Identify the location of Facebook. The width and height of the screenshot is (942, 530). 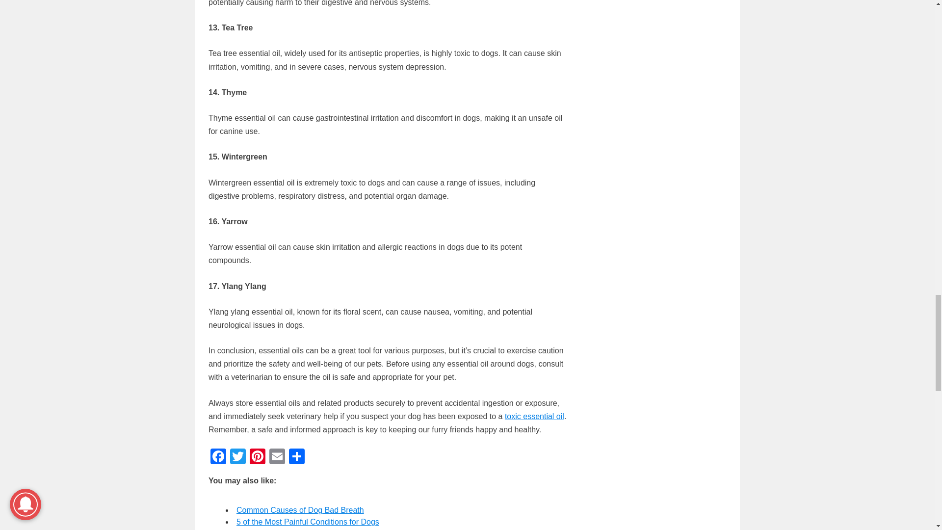
(218, 457).